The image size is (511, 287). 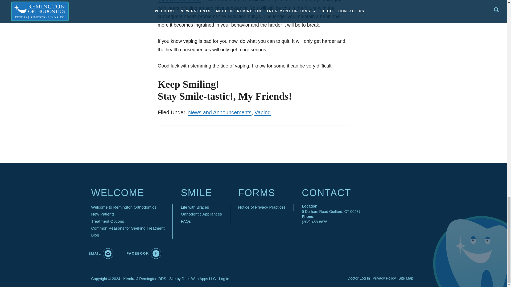 What do you see at coordinates (359, 278) in the screenshot?
I see `Doctor Log In` at bounding box center [359, 278].